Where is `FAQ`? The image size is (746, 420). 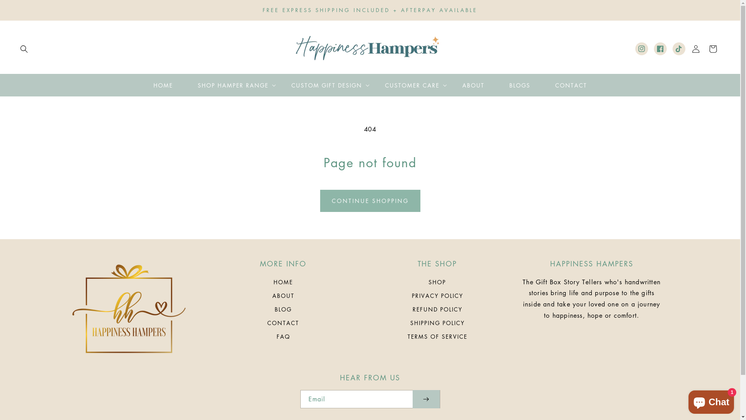
FAQ is located at coordinates (284, 336).